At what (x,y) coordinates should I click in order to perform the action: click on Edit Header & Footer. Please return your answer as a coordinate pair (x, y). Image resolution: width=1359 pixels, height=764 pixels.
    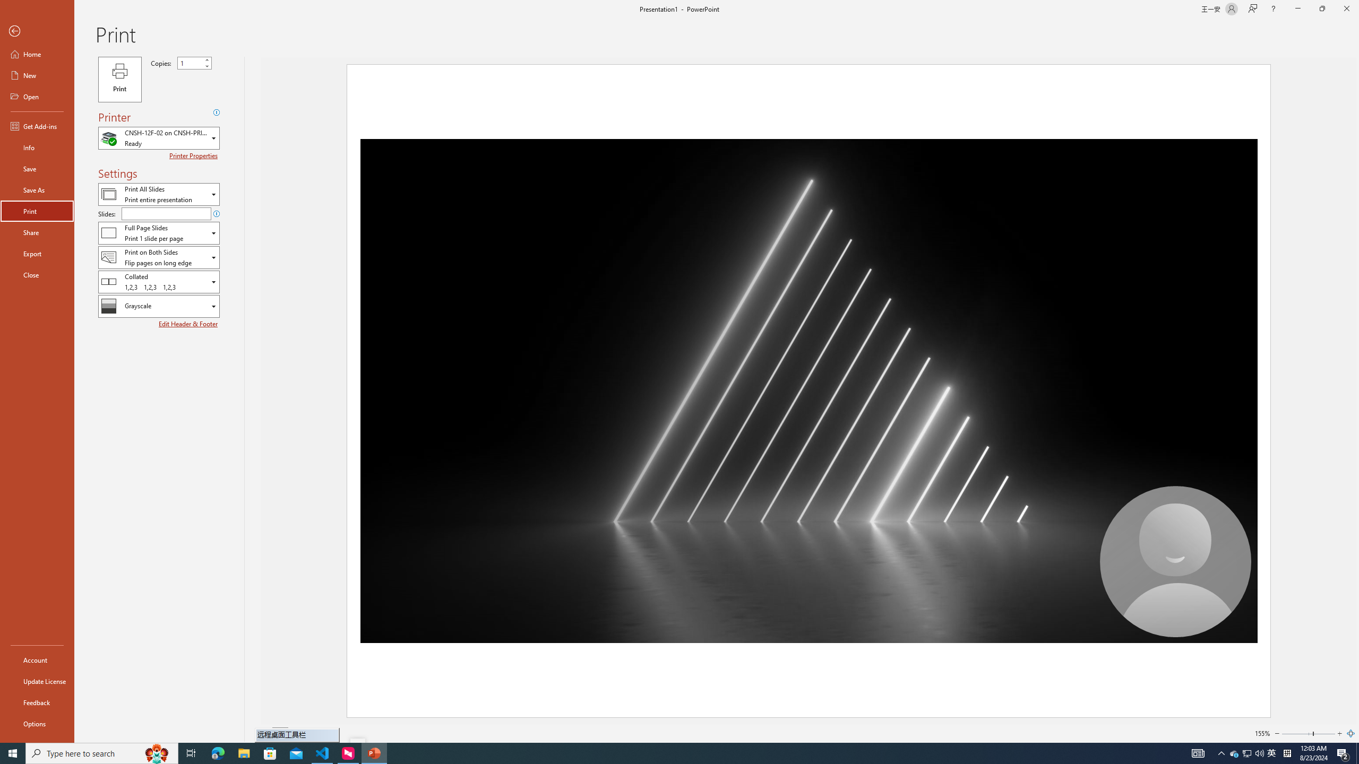
    Looking at the image, I should click on (189, 324).